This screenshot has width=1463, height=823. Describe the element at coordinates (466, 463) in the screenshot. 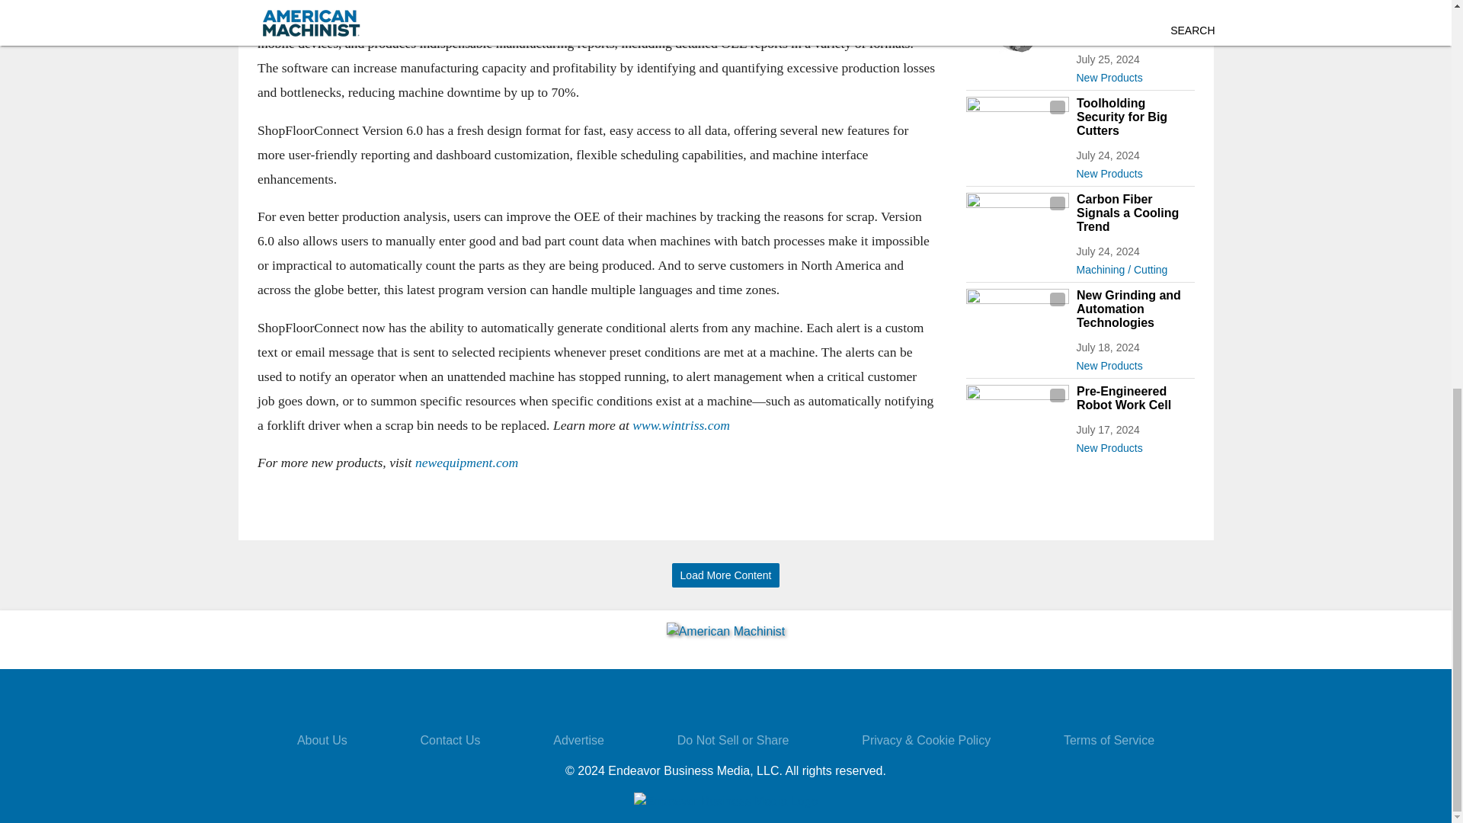

I see `newequipment.com` at that location.